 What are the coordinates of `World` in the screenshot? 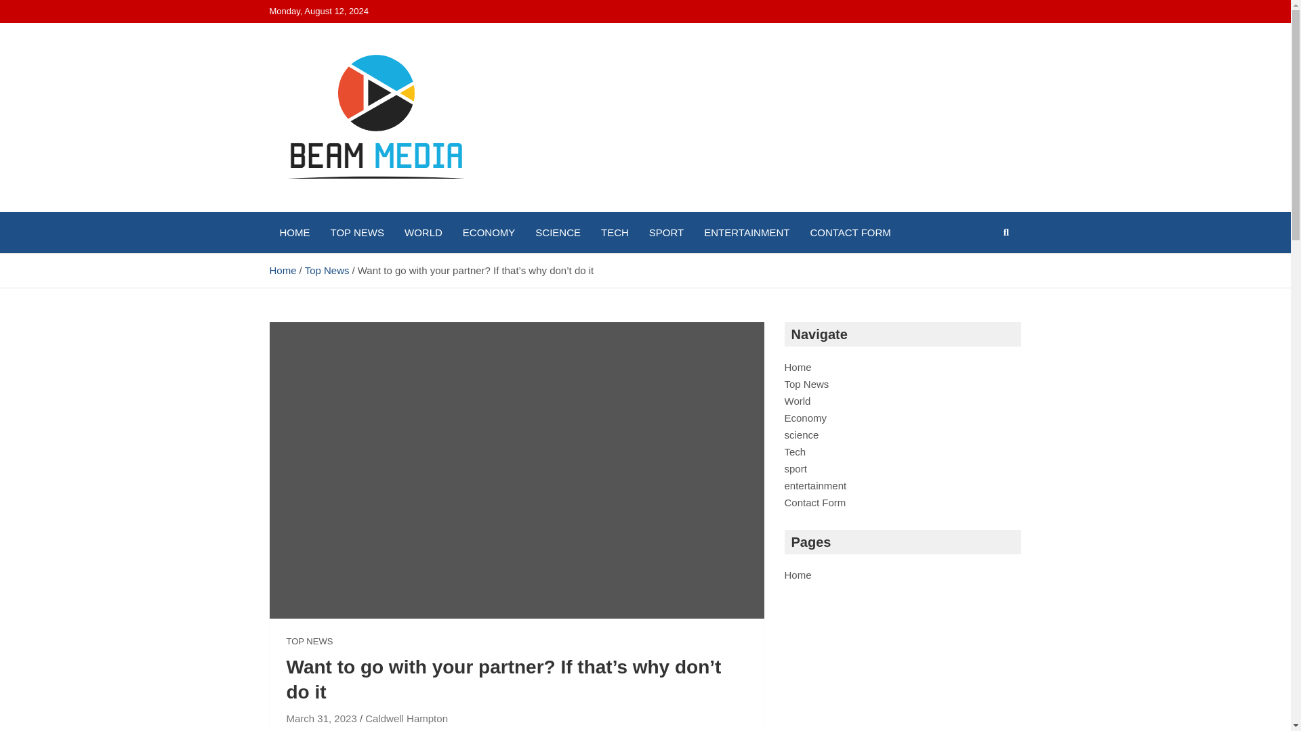 It's located at (797, 401).